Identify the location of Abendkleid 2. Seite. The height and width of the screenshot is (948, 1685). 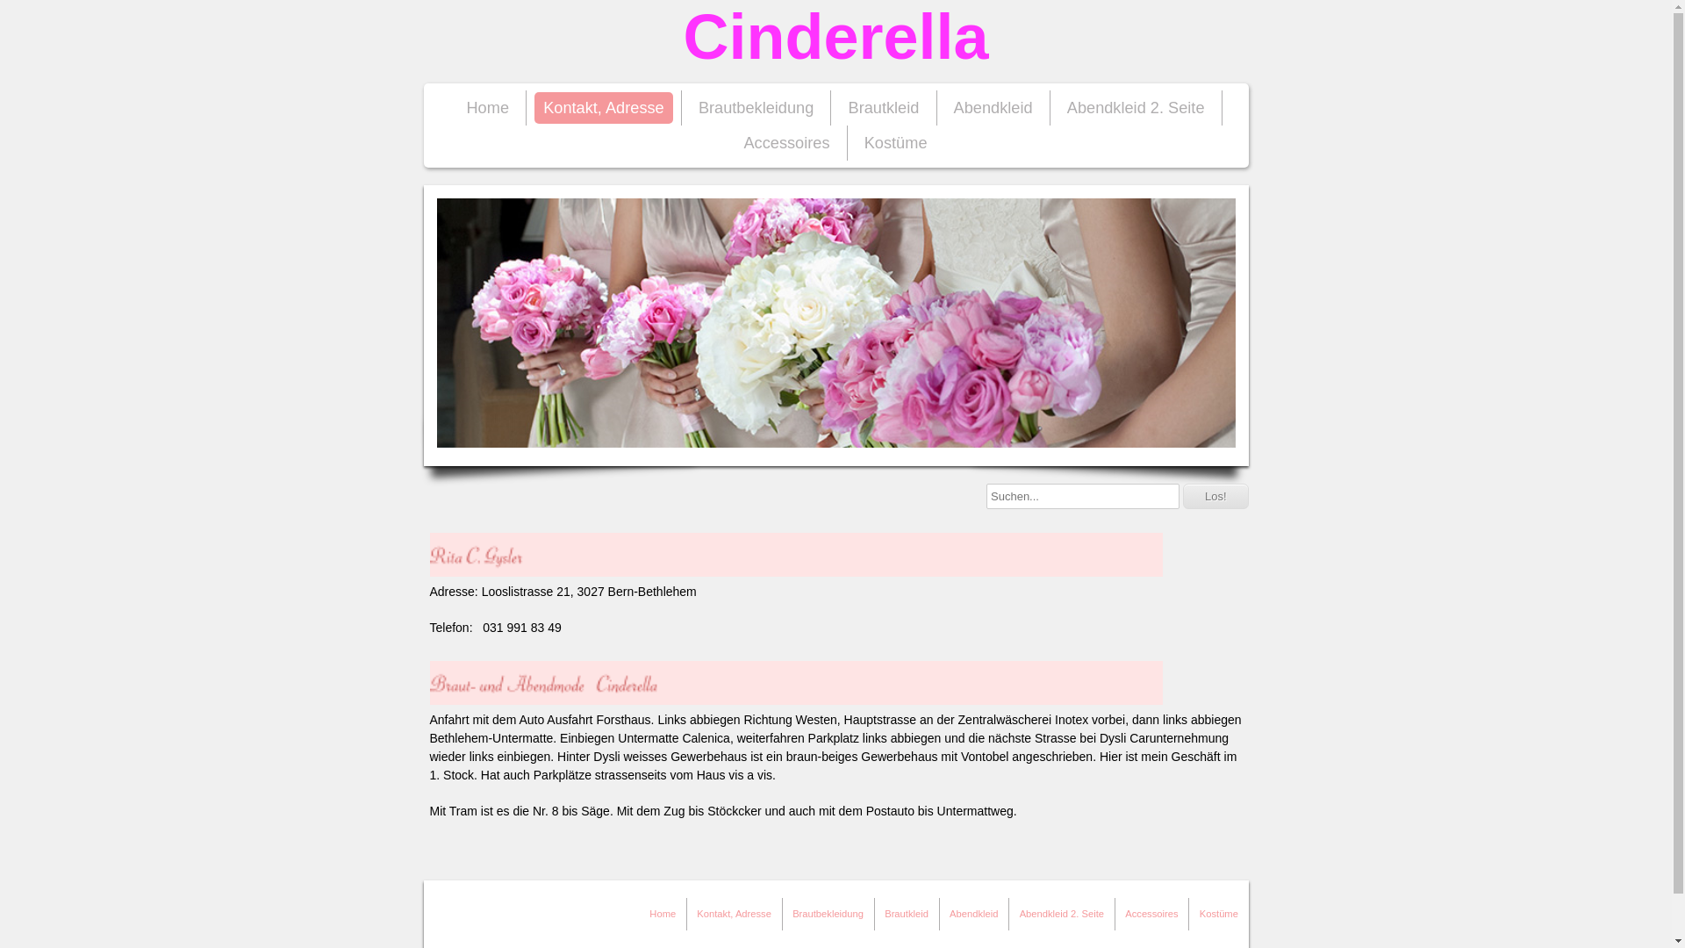
(1136, 108).